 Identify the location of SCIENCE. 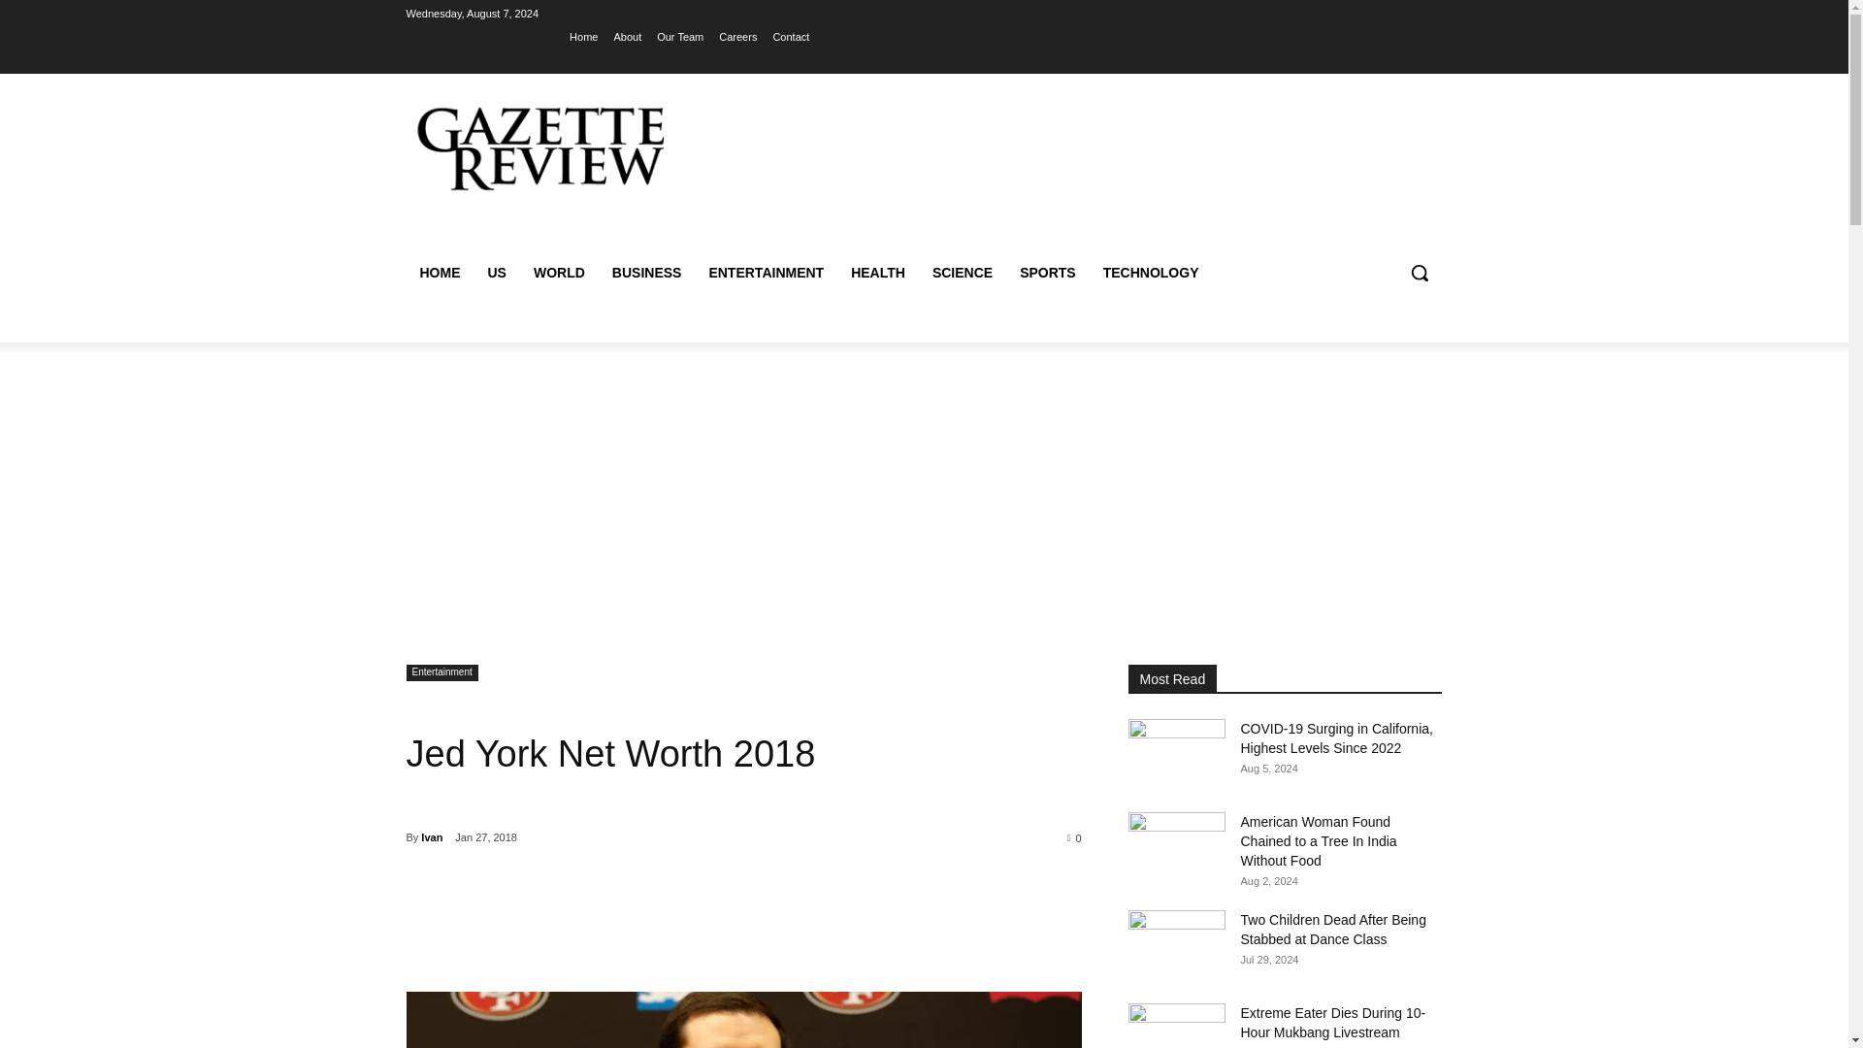
(962, 272).